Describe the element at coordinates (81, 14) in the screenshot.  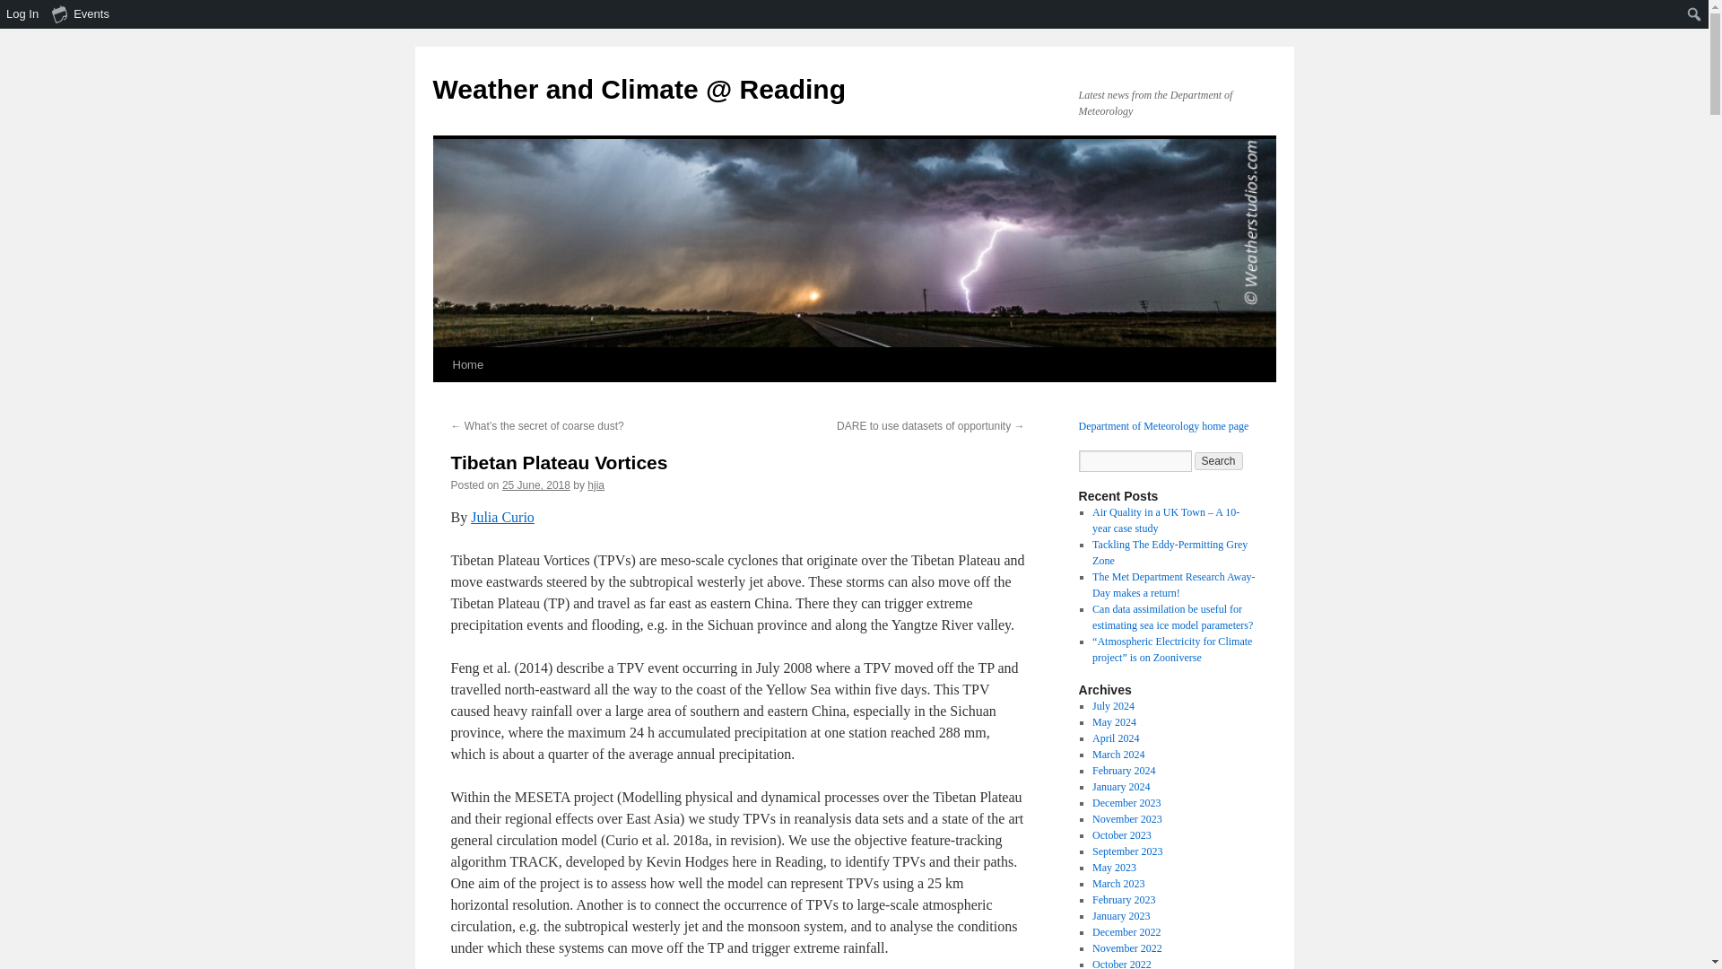
I see `Events` at that location.